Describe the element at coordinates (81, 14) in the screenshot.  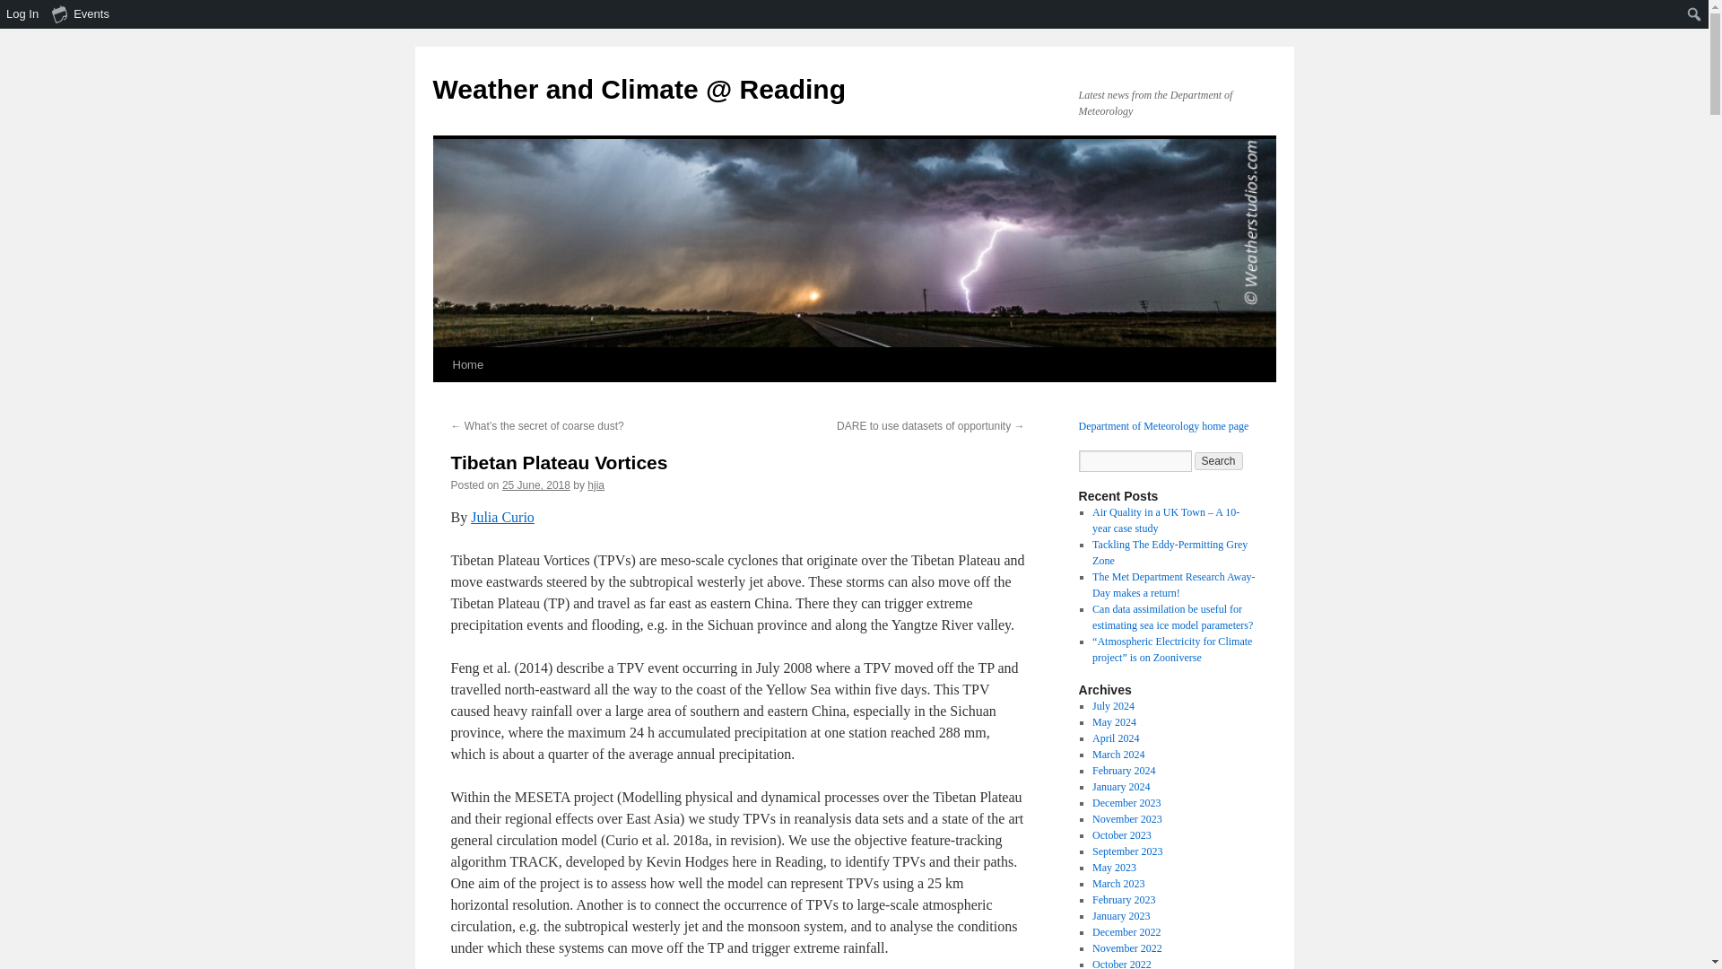
I see `Events` at that location.